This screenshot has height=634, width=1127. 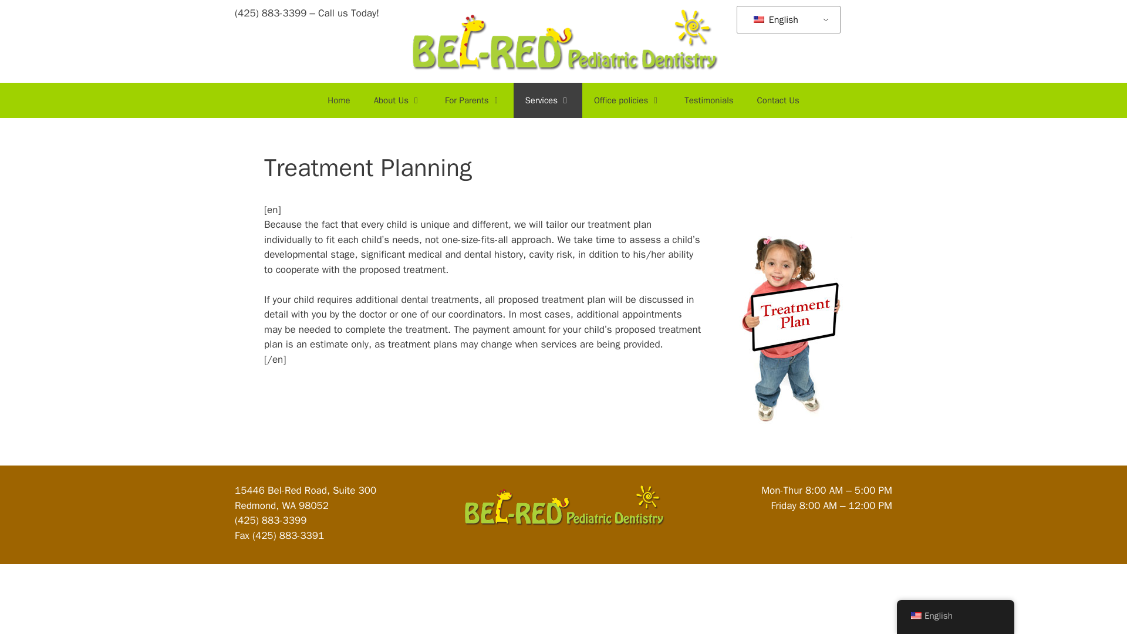 I want to click on English, so click(x=787, y=20).